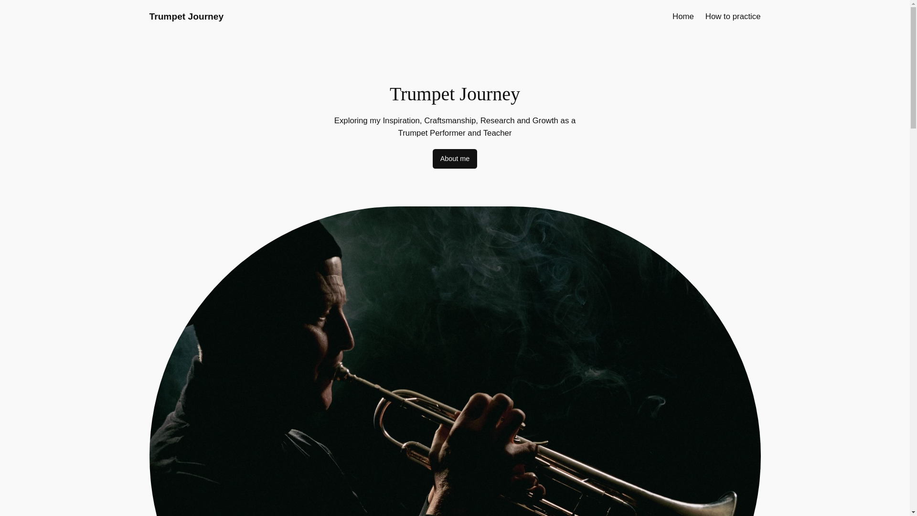  Describe the element at coordinates (733, 16) in the screenshot. I see `How to practice` at that location.